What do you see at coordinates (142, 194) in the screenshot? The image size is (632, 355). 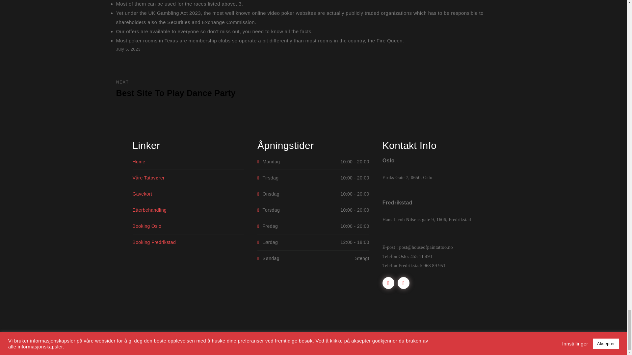 I see `Gavekort` at bounding box center [142, 194].